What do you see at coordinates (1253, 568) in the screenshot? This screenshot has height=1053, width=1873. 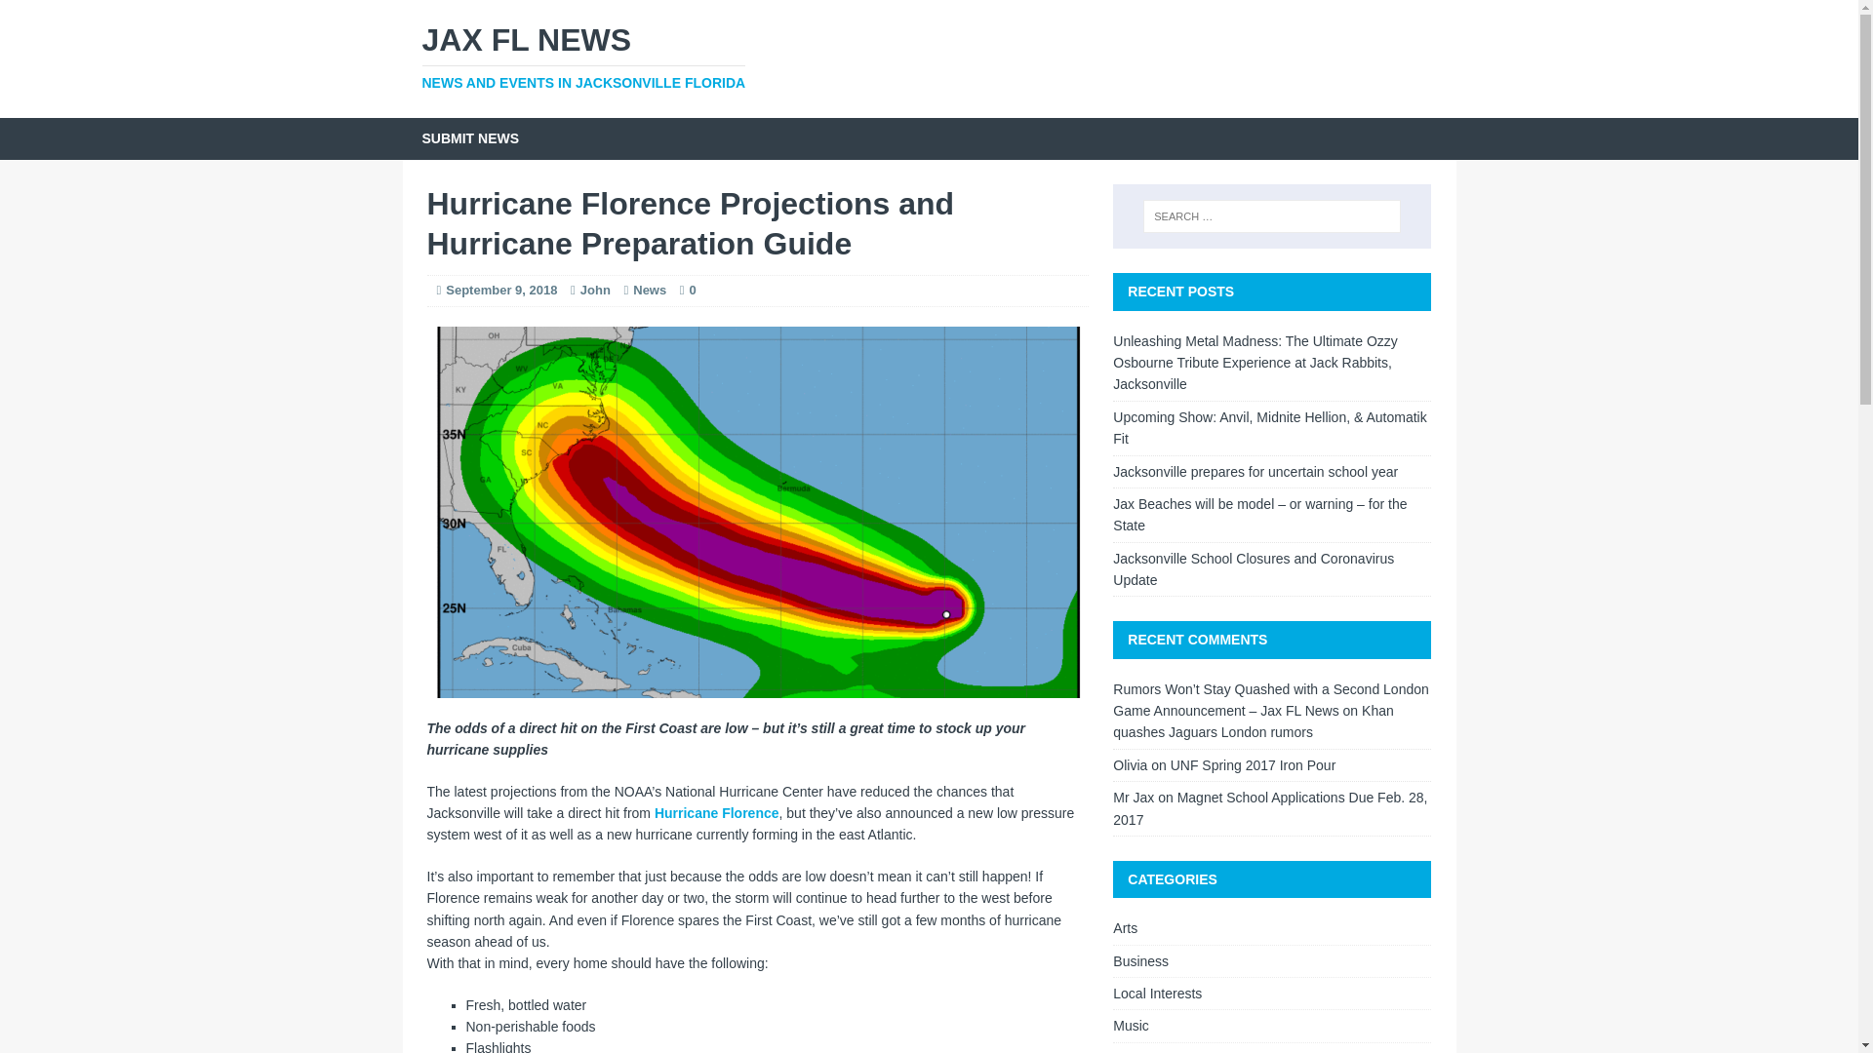 I see `UNF Spring 2017 Iron Pour` at bounding box center [1253, 568].